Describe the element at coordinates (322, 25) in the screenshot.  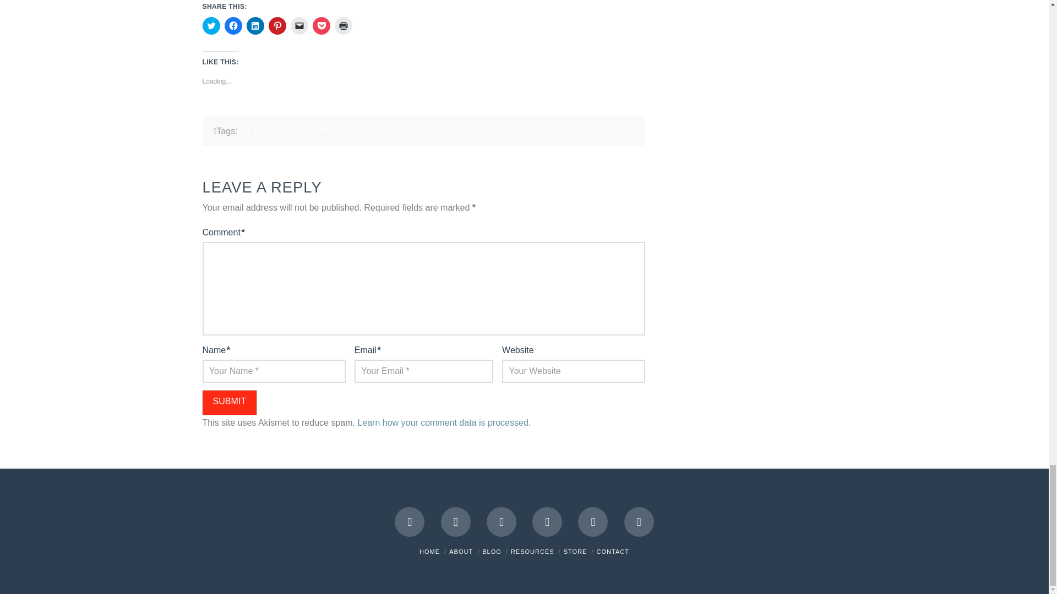
I see `Click to share on Pocket` at that location.